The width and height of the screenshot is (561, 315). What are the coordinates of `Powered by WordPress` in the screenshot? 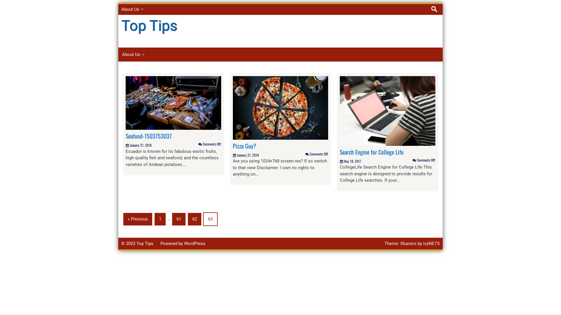 It's located at (183, 244).